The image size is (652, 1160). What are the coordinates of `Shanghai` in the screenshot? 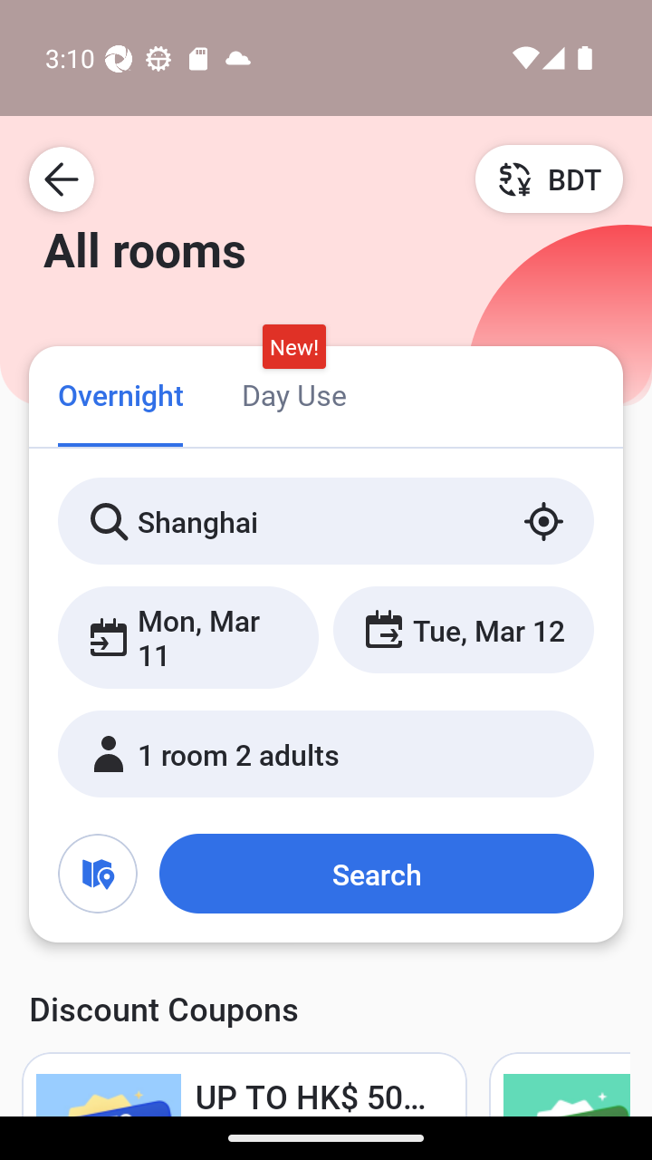 It's located at (326, 521).